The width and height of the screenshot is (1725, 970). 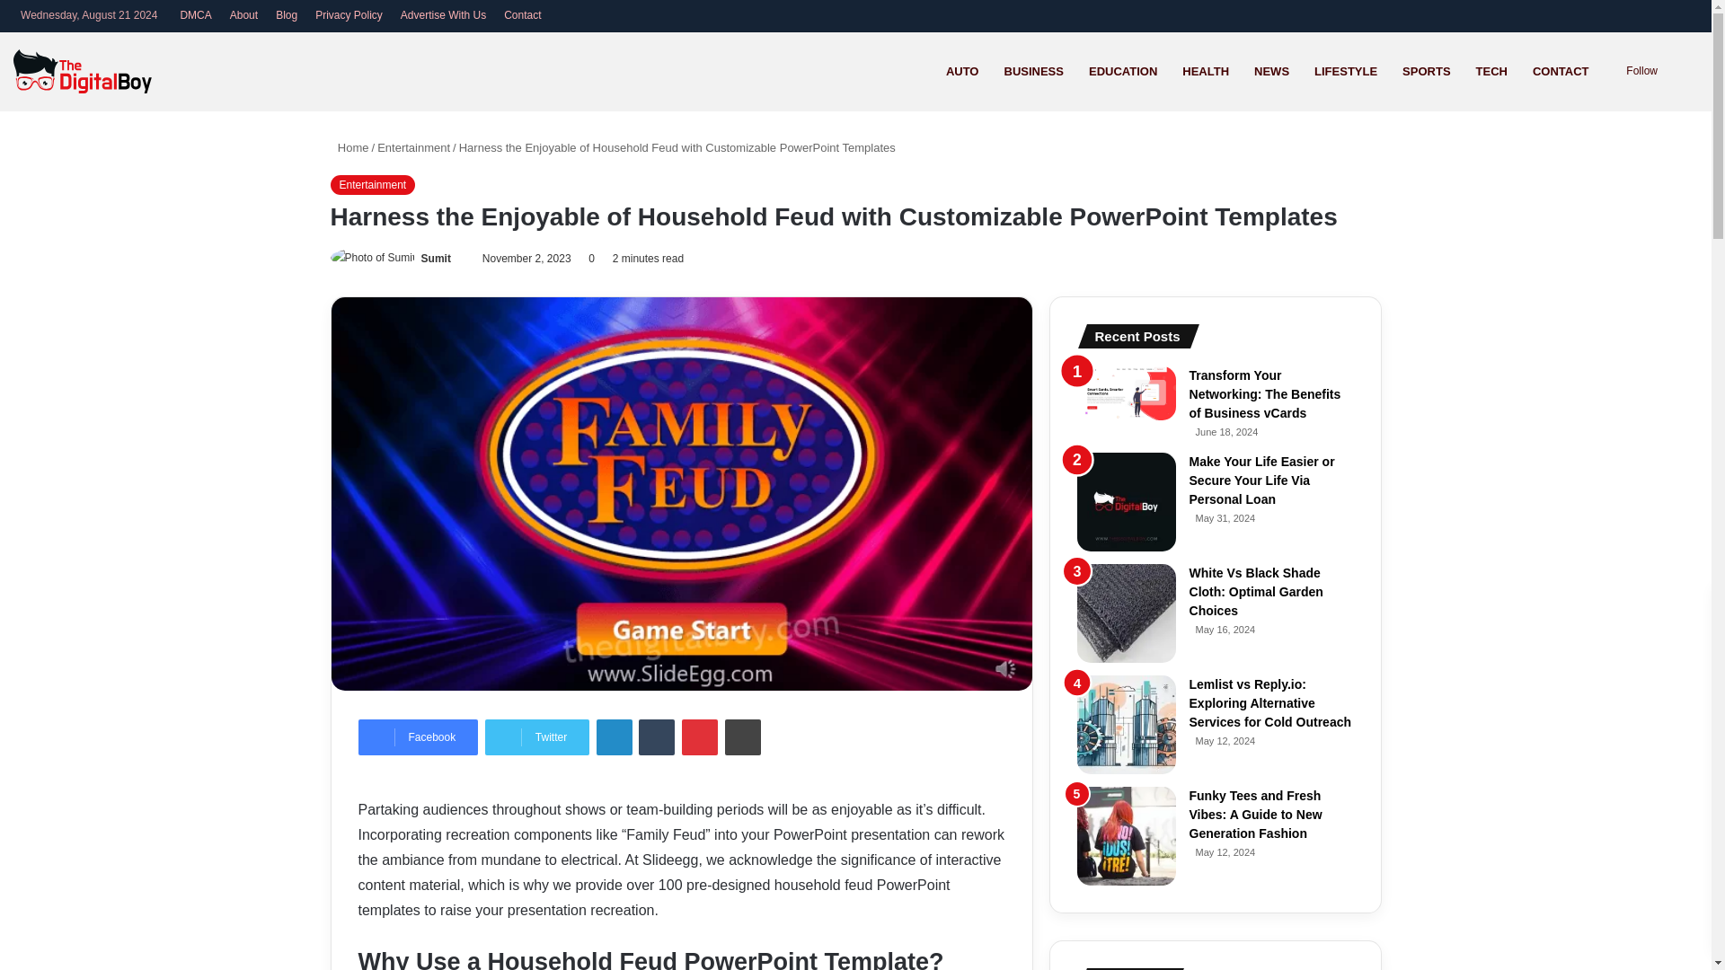 What do you see at coordinates (523, 15) in the screenshot?
I see `Contact` at bounding box center [523, 15].